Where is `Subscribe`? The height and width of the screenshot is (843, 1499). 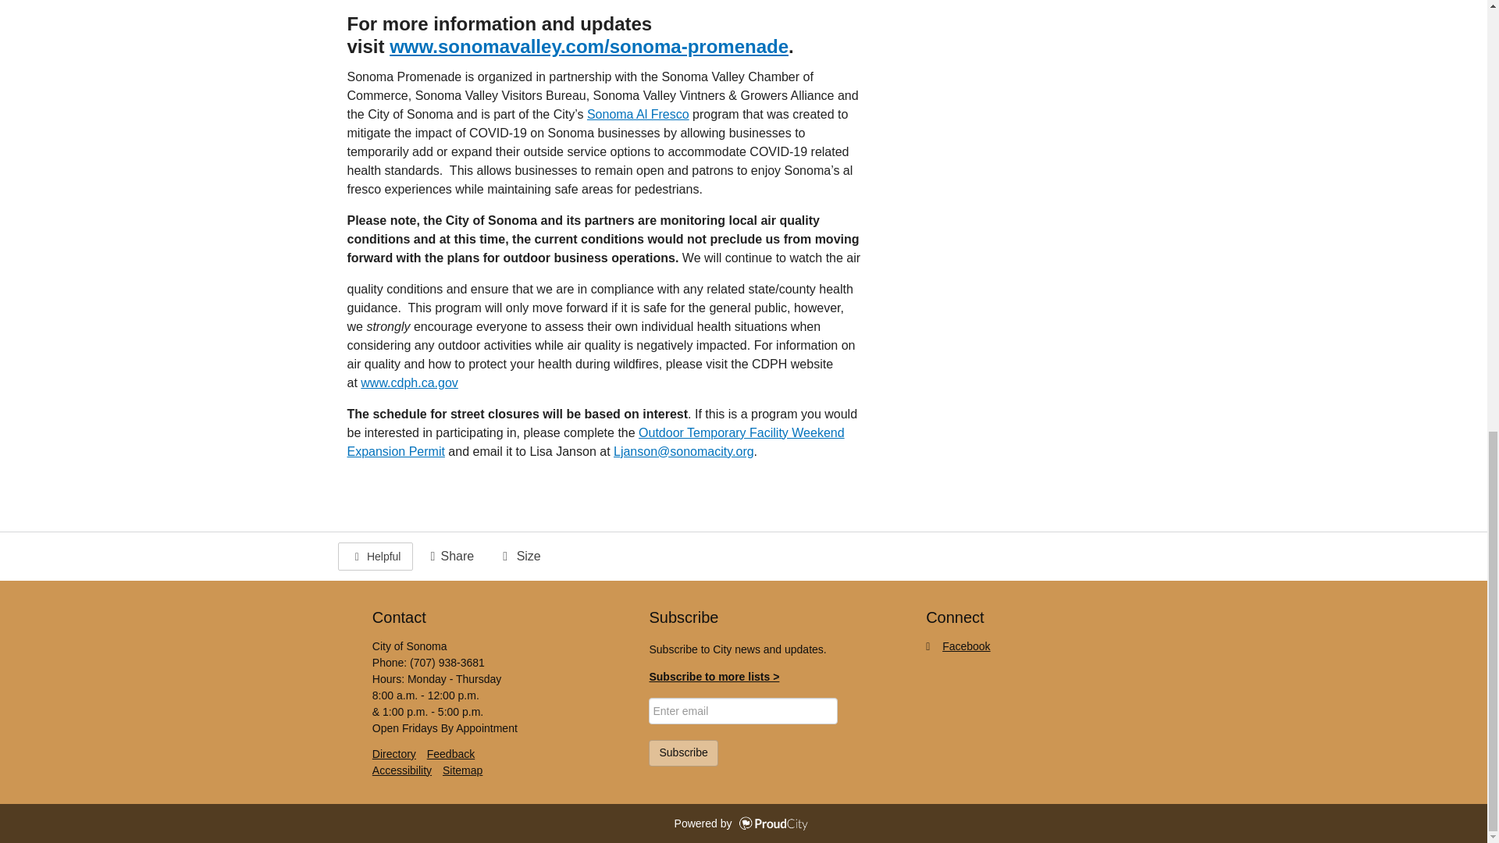 Subscribe is located at coordinates (683, 752).